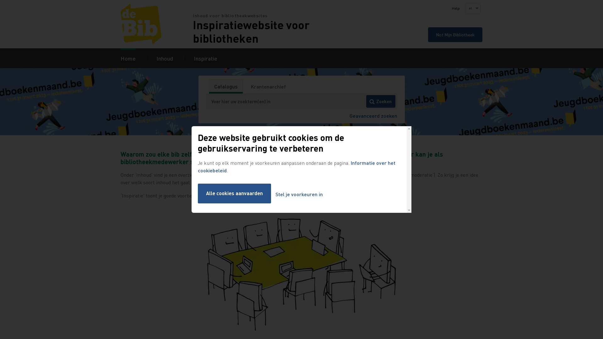 The height and width of the screenshot is (339, 603). What do you see at coordinates (128, 58) in the screenshot?
I see `Home` at bounding box center [128, 58].